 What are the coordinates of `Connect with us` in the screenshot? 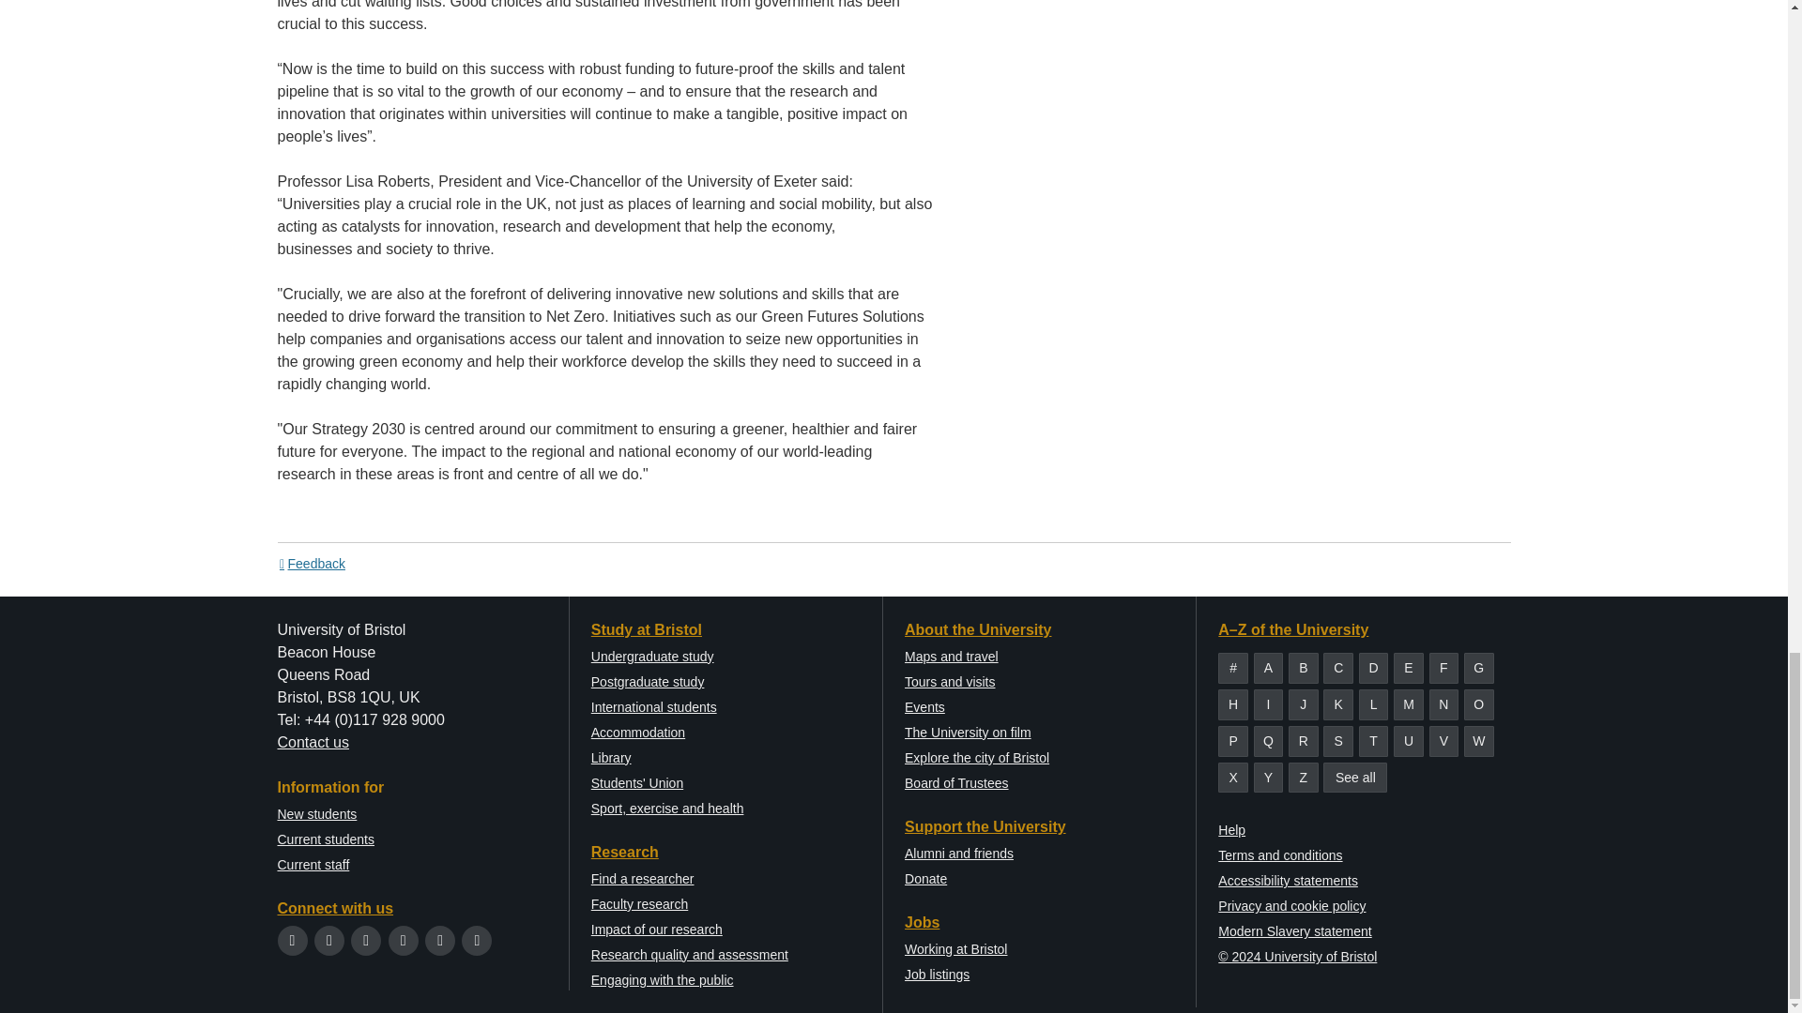 It's located at (336, 908).